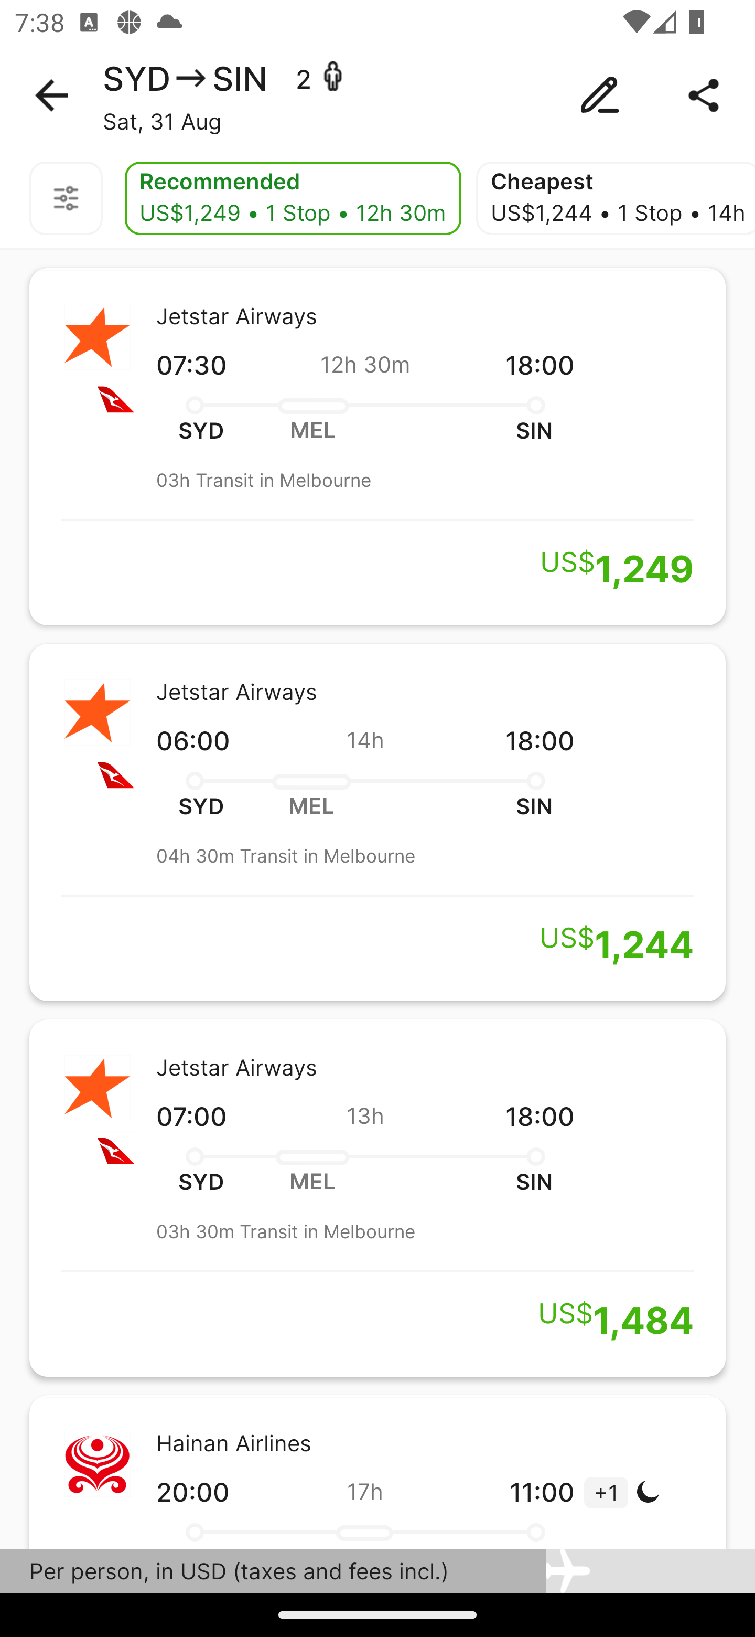 This screenshot has width=755, height=1637. I want to click on SYD SIN   2 - Sat, 31 Aug, so click(377, 95).